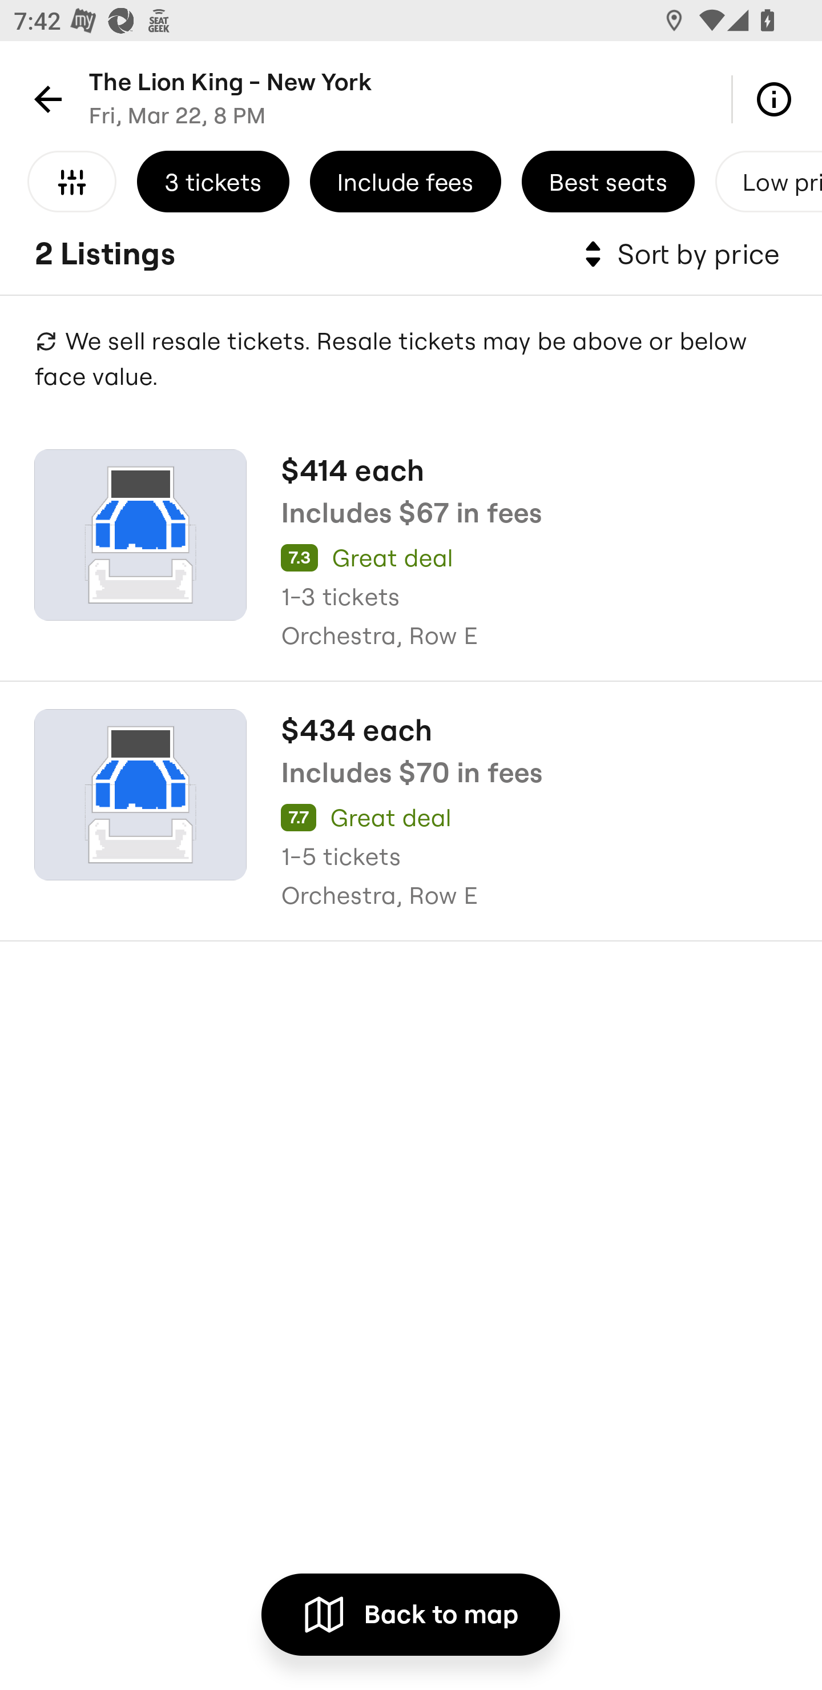 The height and width of the screenshot is (1690, 822). I want to click on Back, so click(45, 98).